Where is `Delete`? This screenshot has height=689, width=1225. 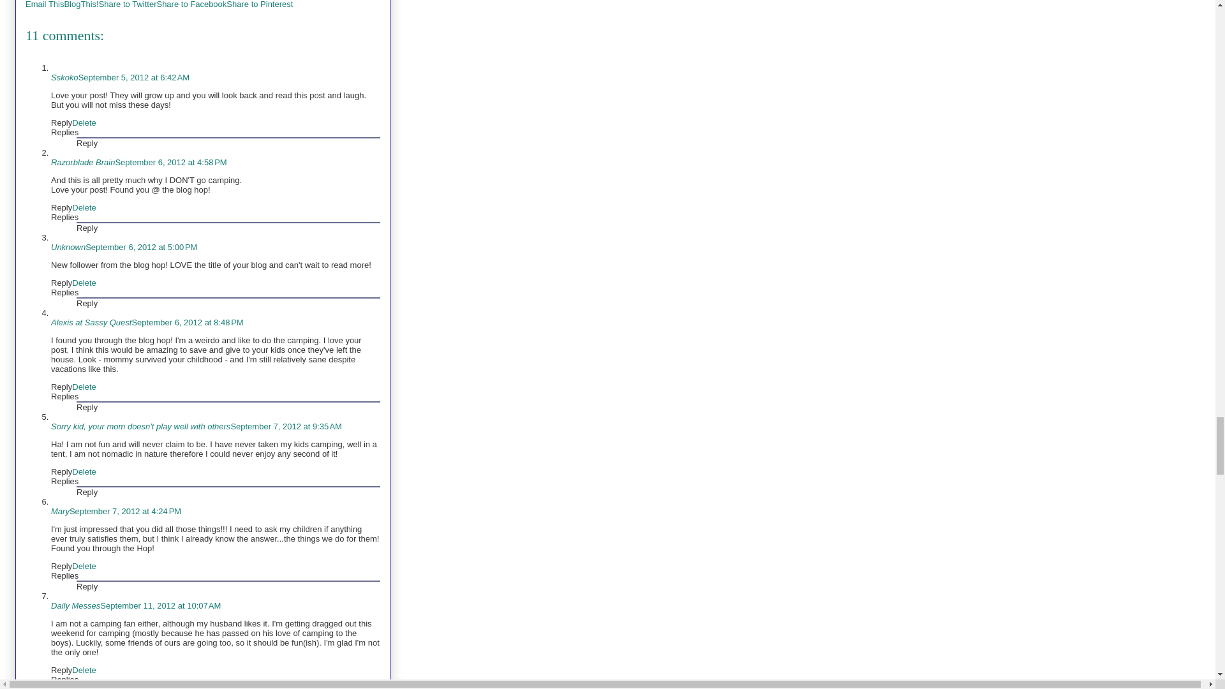
Delete is located at coordinates (84, 207).